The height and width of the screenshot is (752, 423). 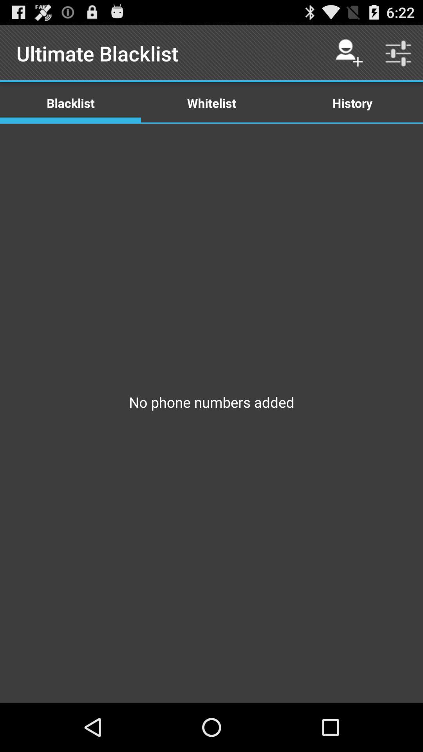 What do you see at coordinates (349, 53) in the screenshot?
I see `turn off the icon to the right of the whitelist` at bounding box center [349, 53].